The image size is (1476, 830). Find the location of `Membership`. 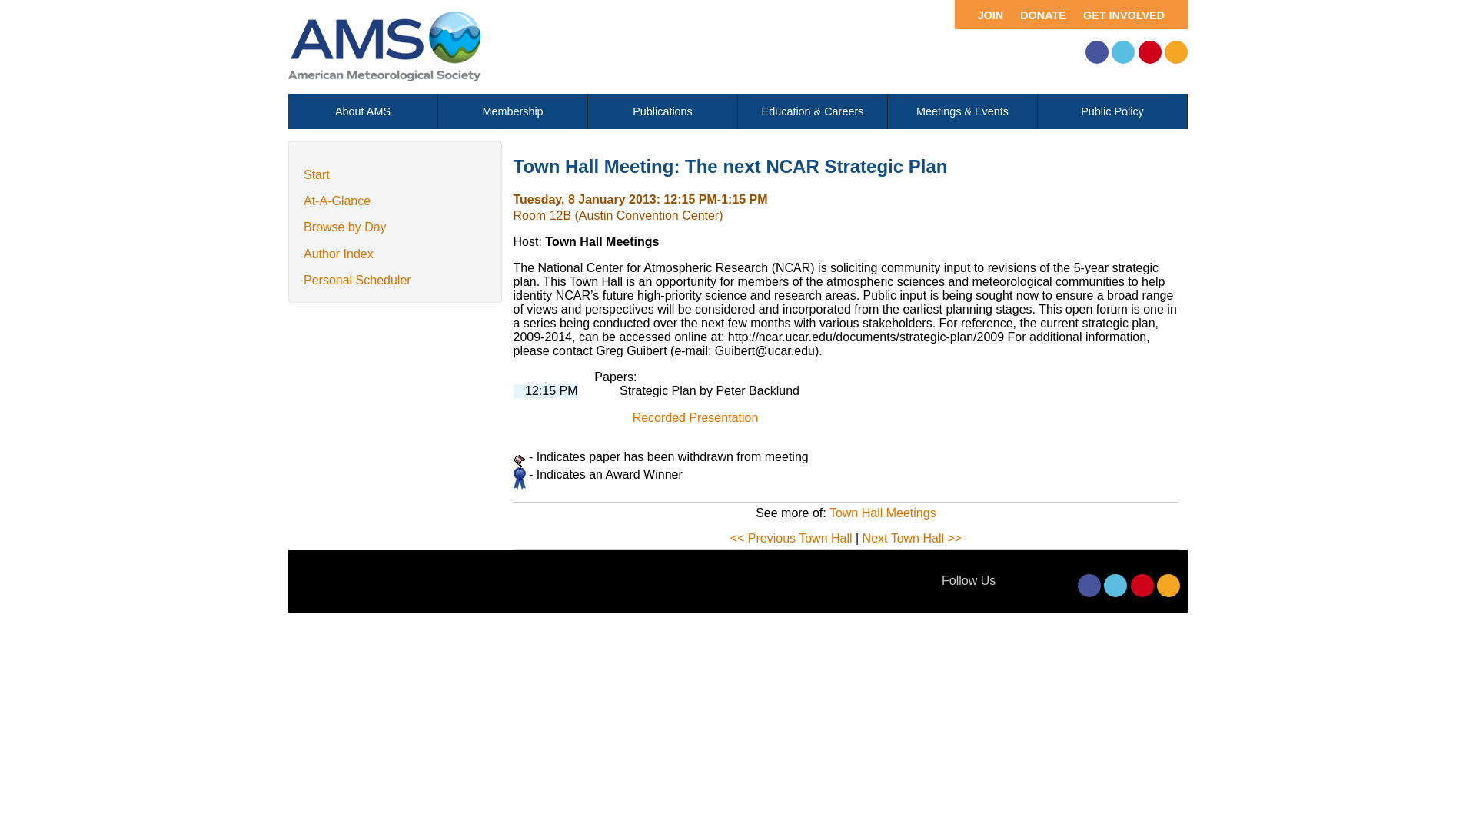

Membership is located at coordinates (513, 111).